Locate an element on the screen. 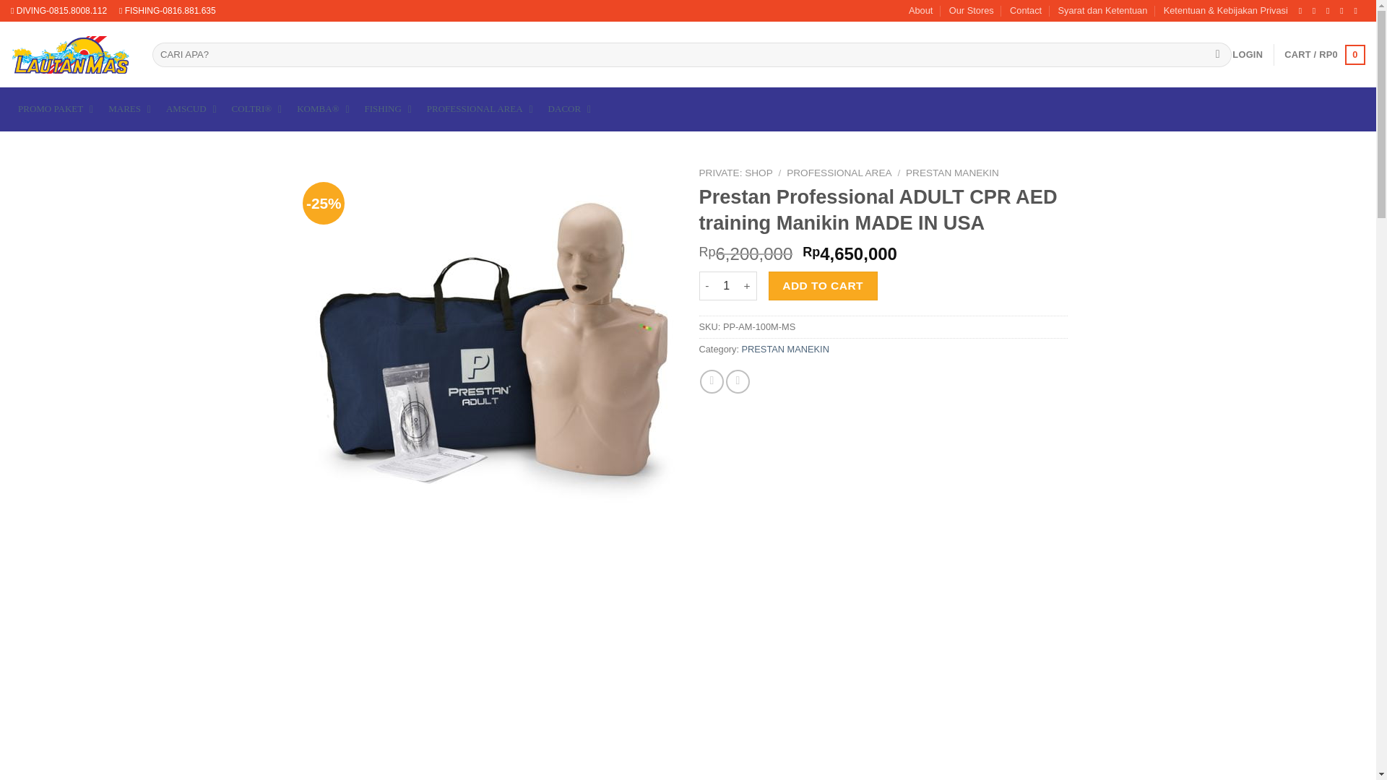 This screenshot has width=1387, height=780. Search is located at coordinates (1217, 55).